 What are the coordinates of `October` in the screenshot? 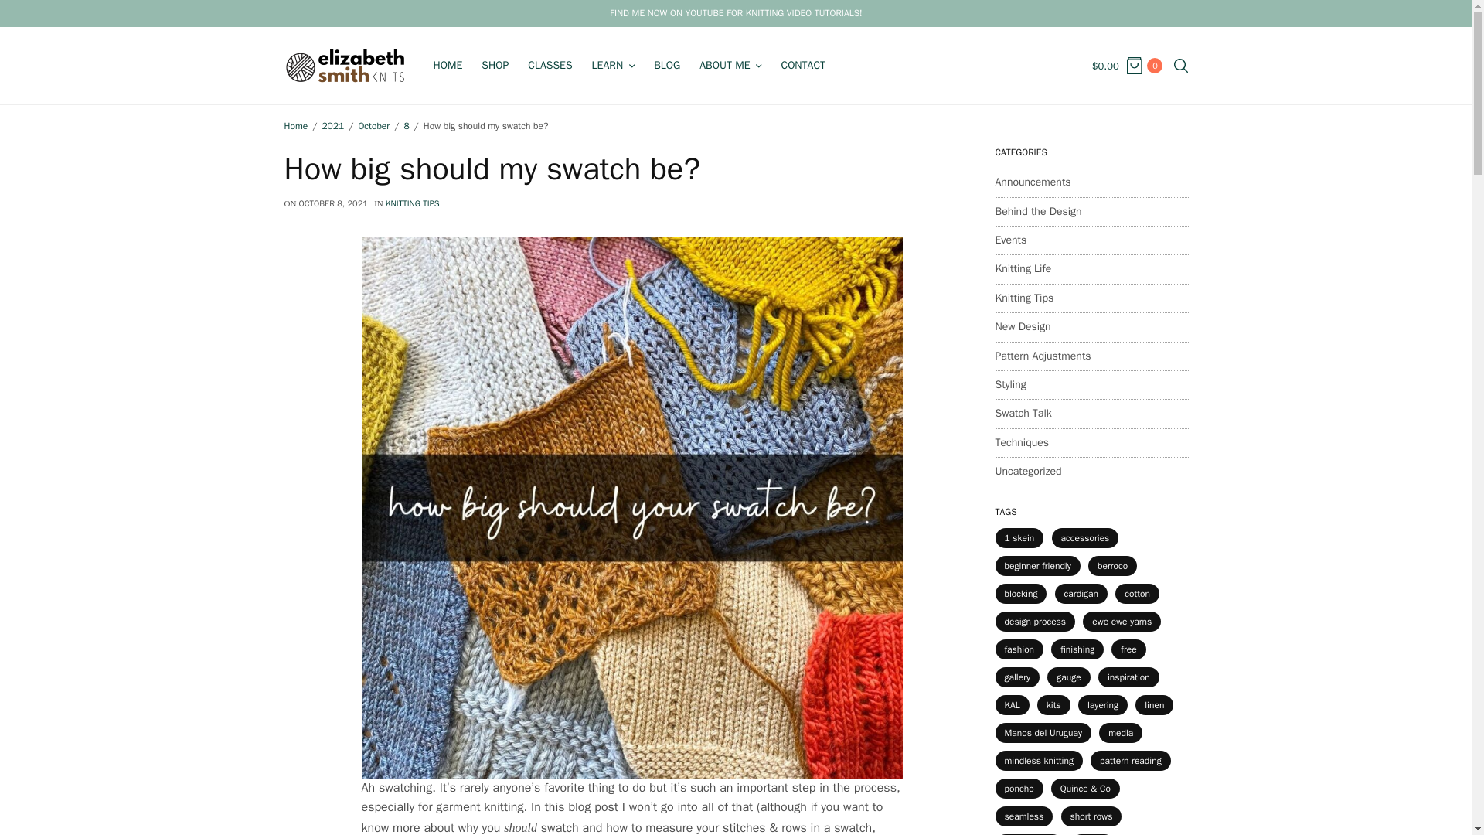 It's located at (373, 126).